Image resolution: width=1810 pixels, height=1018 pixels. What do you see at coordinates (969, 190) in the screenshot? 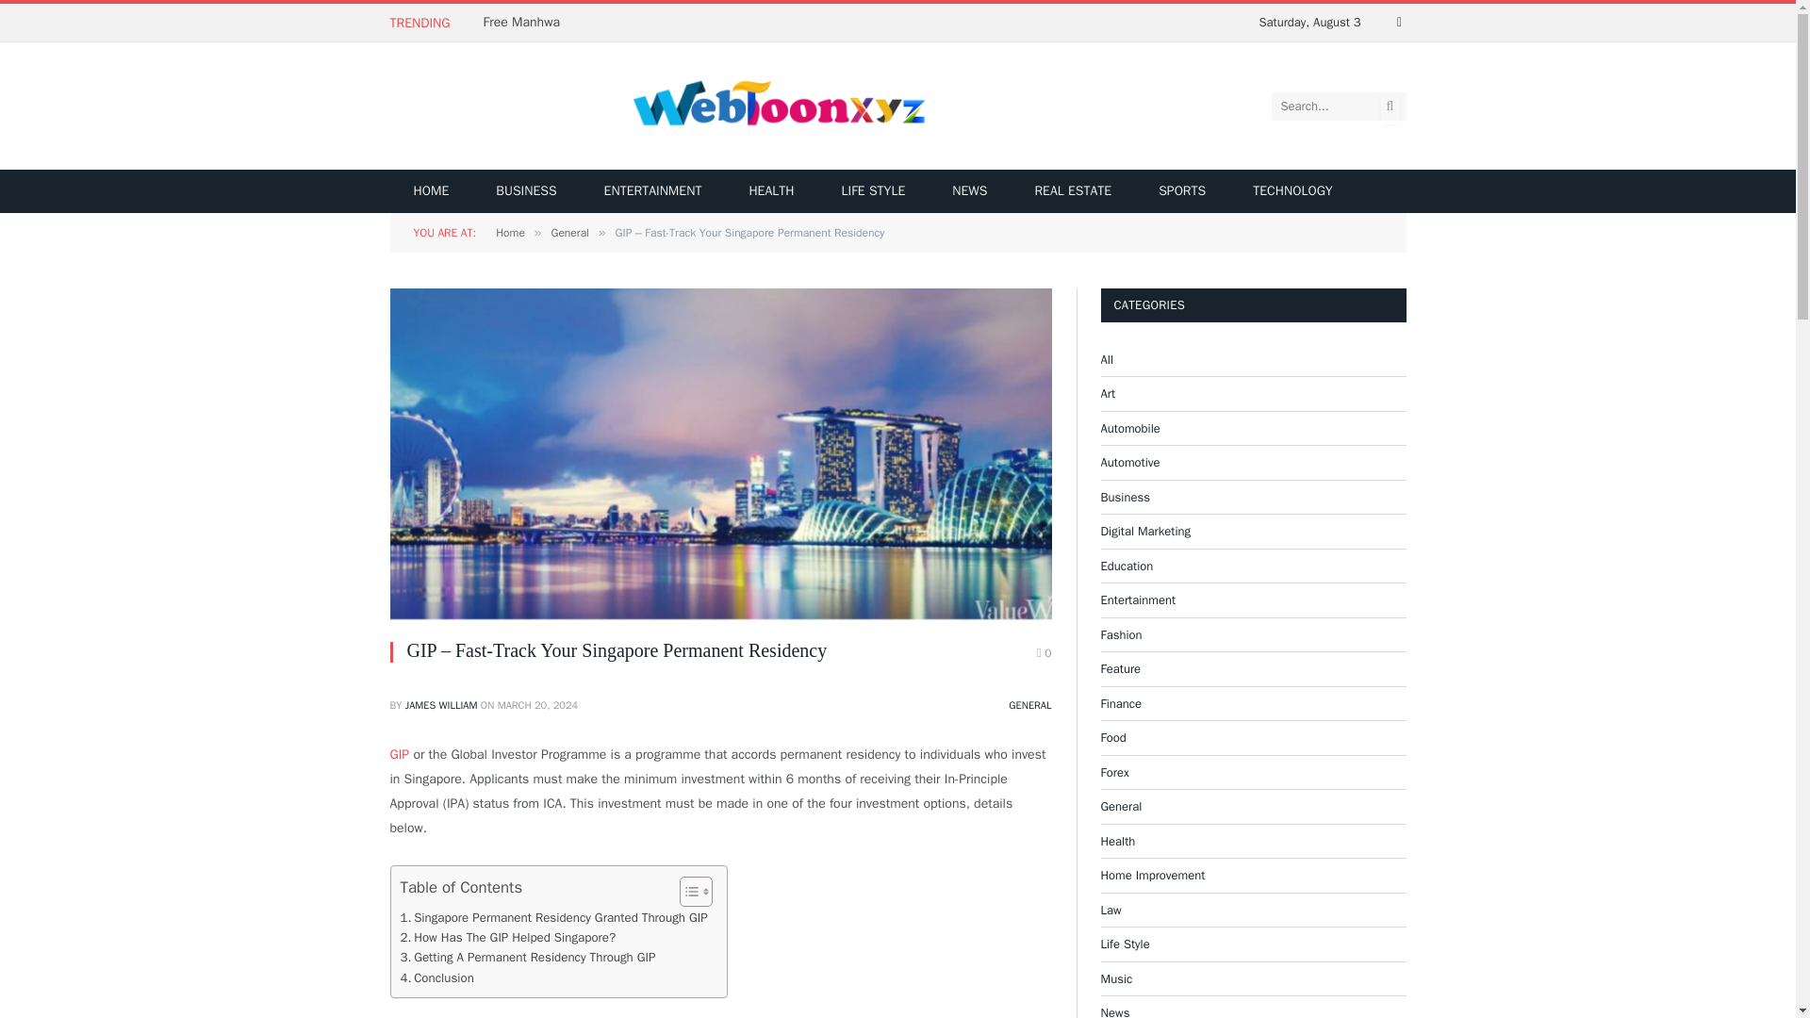
I see `NEWS` at bounding box center [969, 190].